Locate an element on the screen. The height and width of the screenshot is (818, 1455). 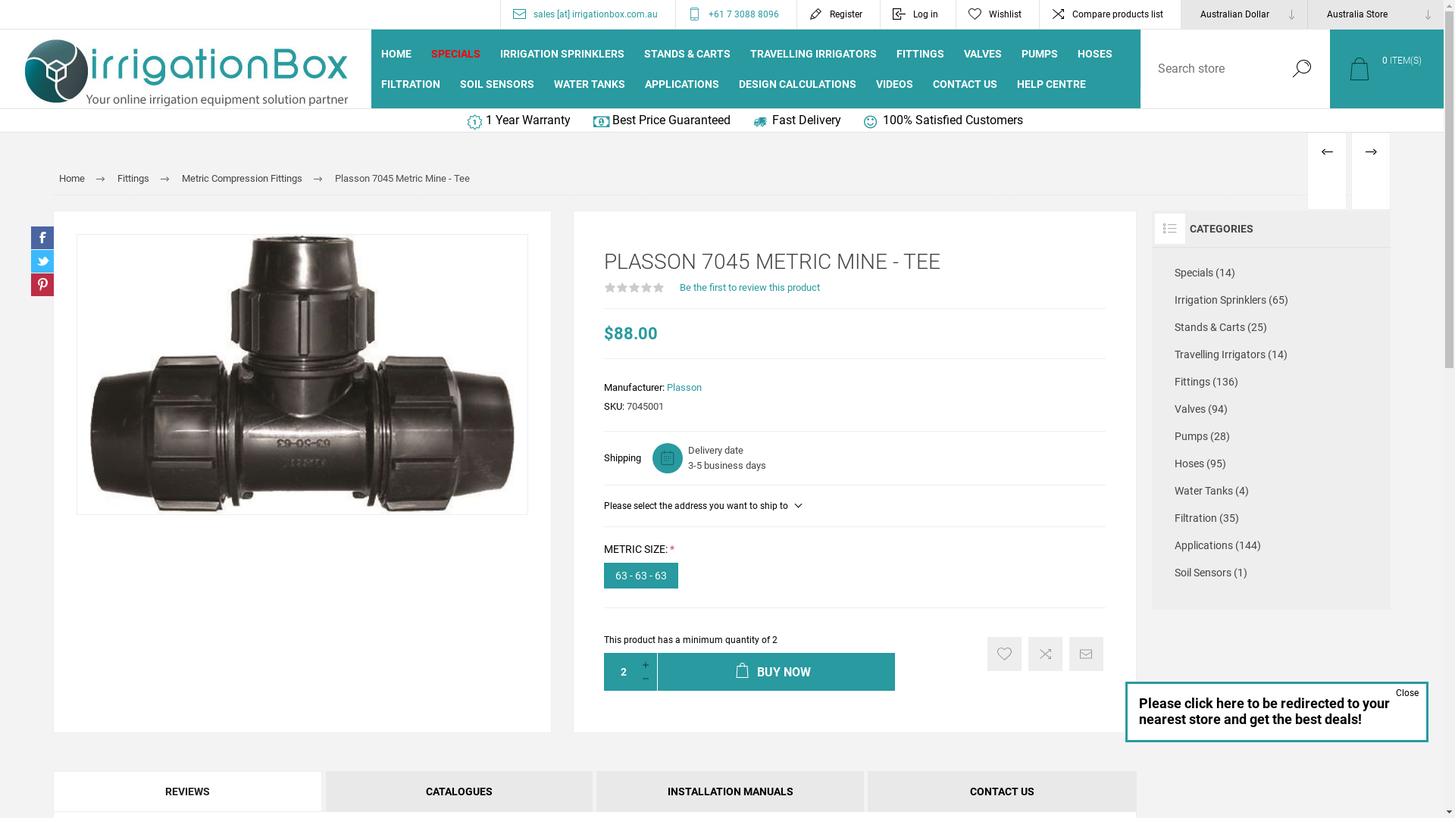
VALVES is located at coordinates (983, 54).